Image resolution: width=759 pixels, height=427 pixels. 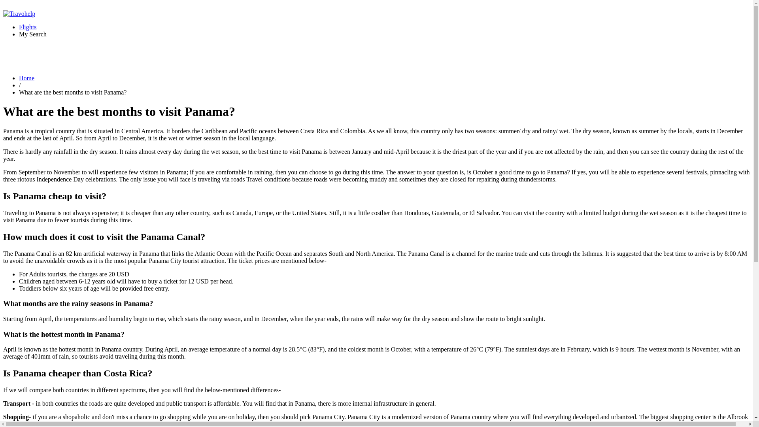 What do you see at coordinates (28, 27) in the screenshot?
I see `Flights` at bounding box center [28, 27].